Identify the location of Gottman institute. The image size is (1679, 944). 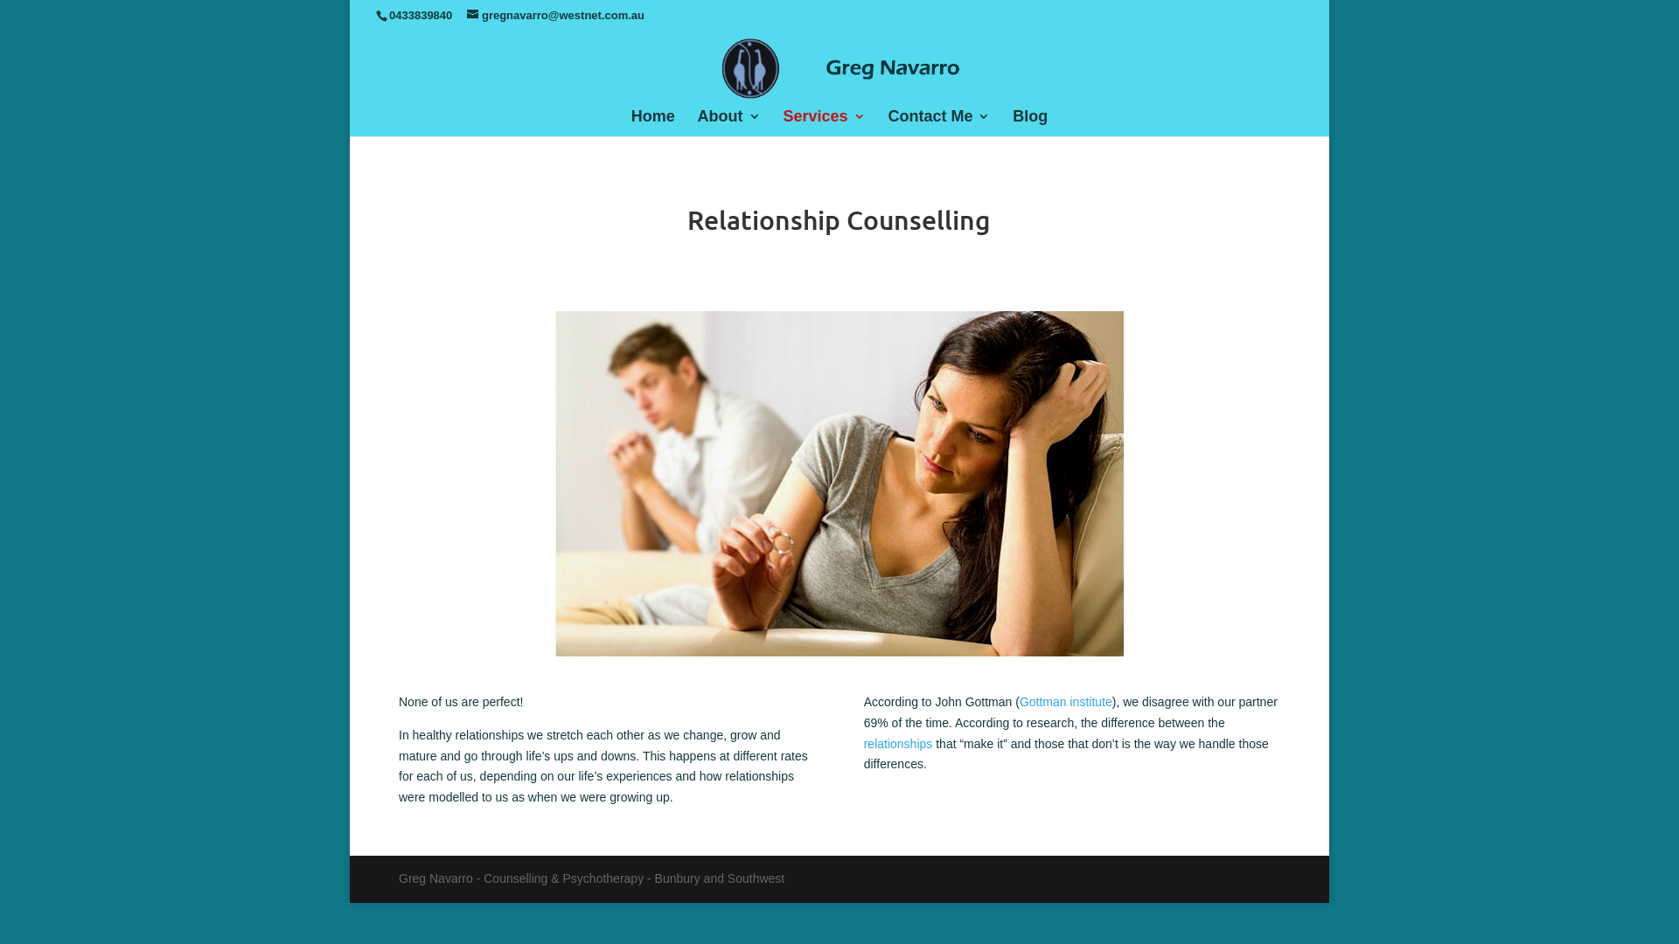
(1066, 702).